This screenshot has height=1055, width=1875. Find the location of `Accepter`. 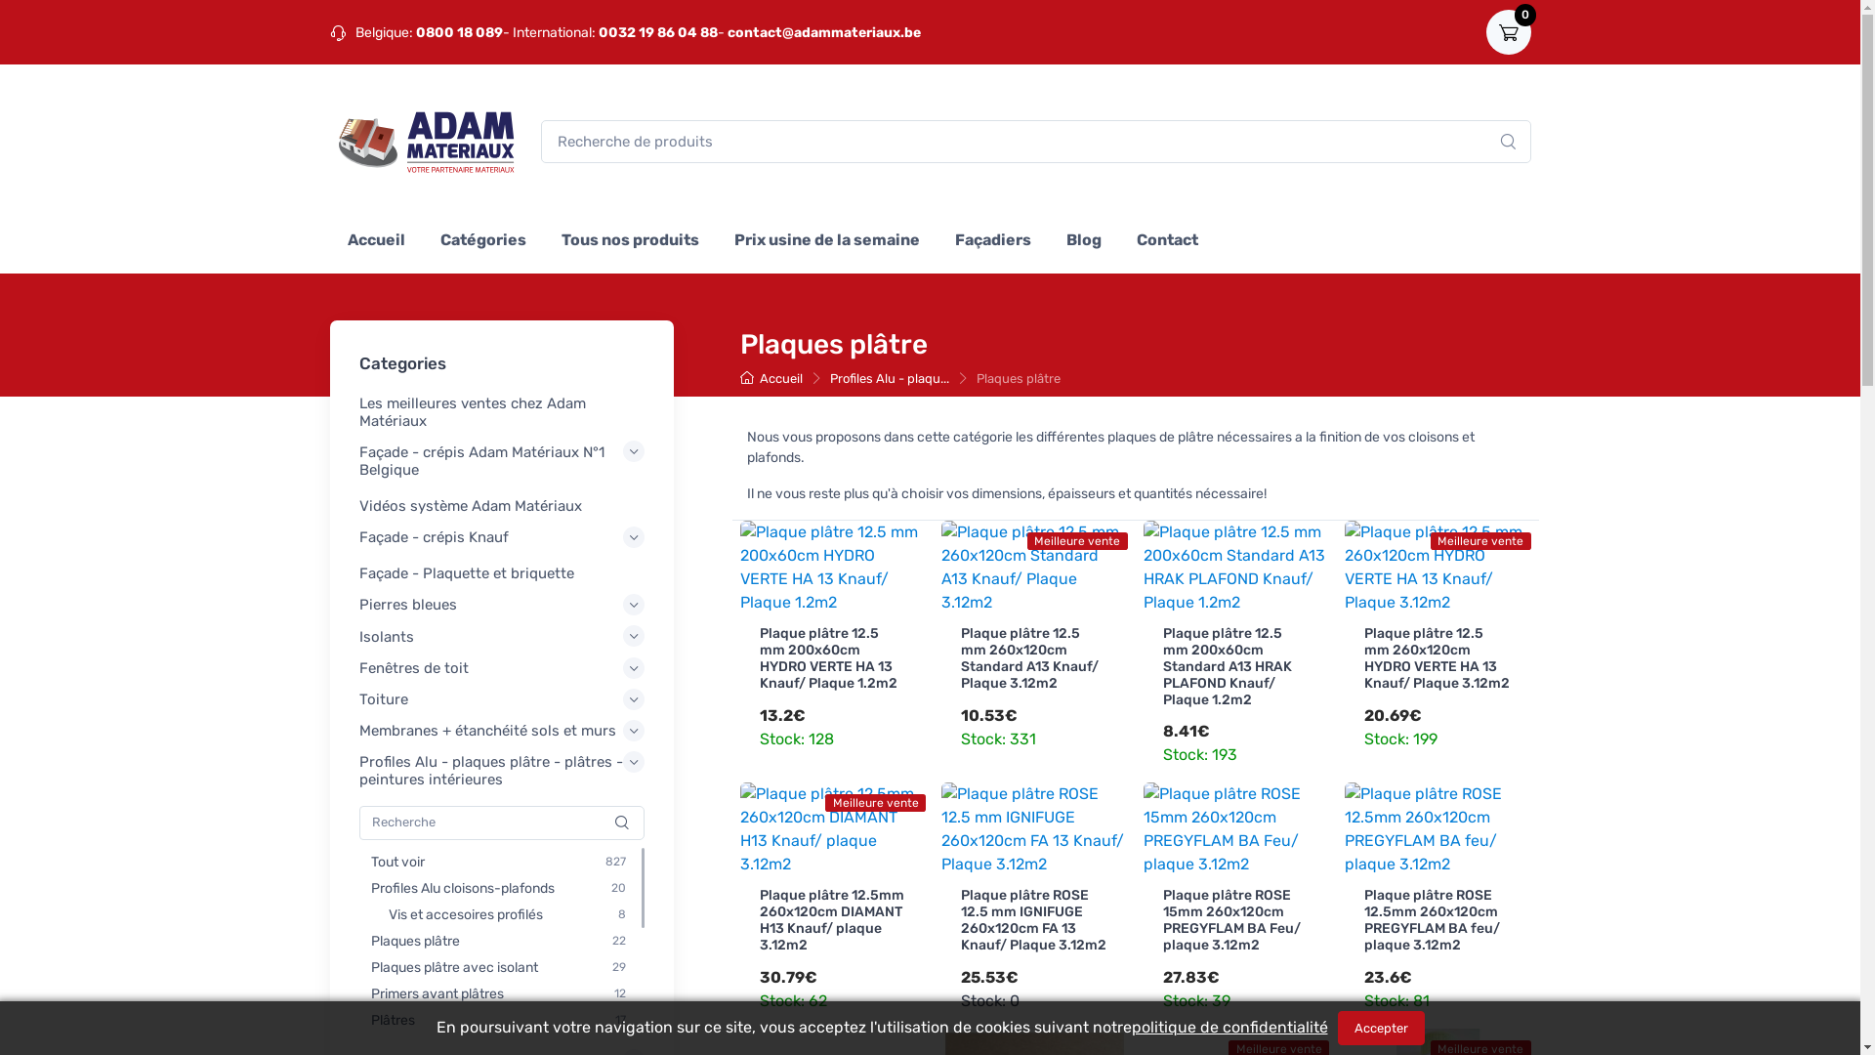

Accepter is located at coordinates (1381, 1028).